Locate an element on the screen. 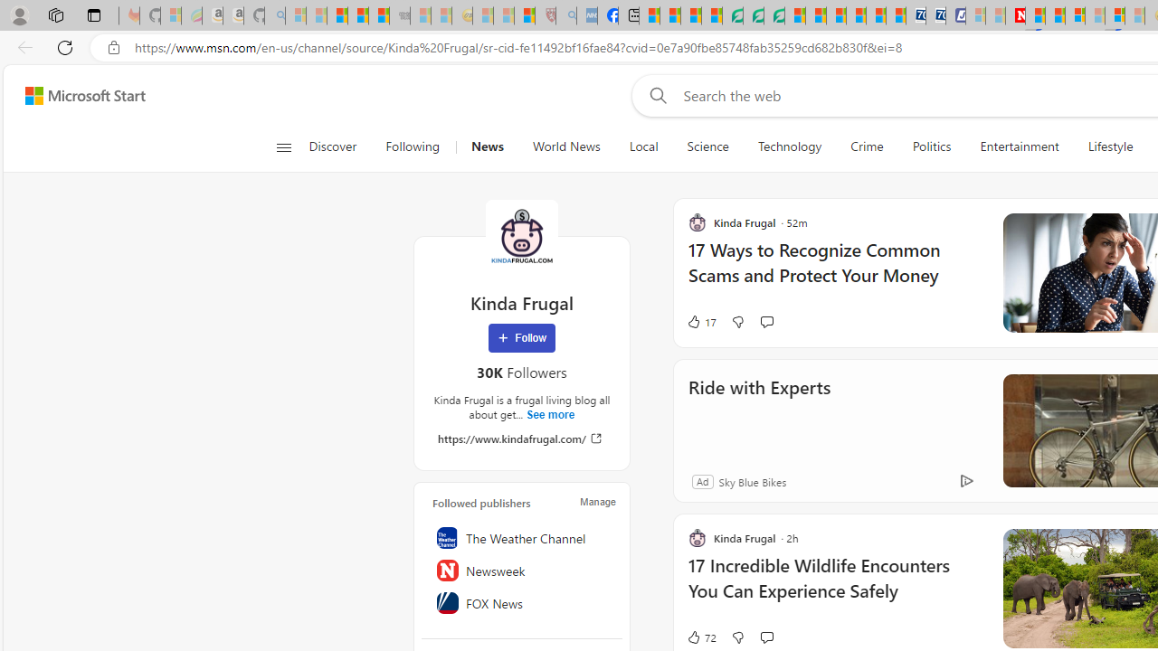  Manage is located at coordinates (597, 501).